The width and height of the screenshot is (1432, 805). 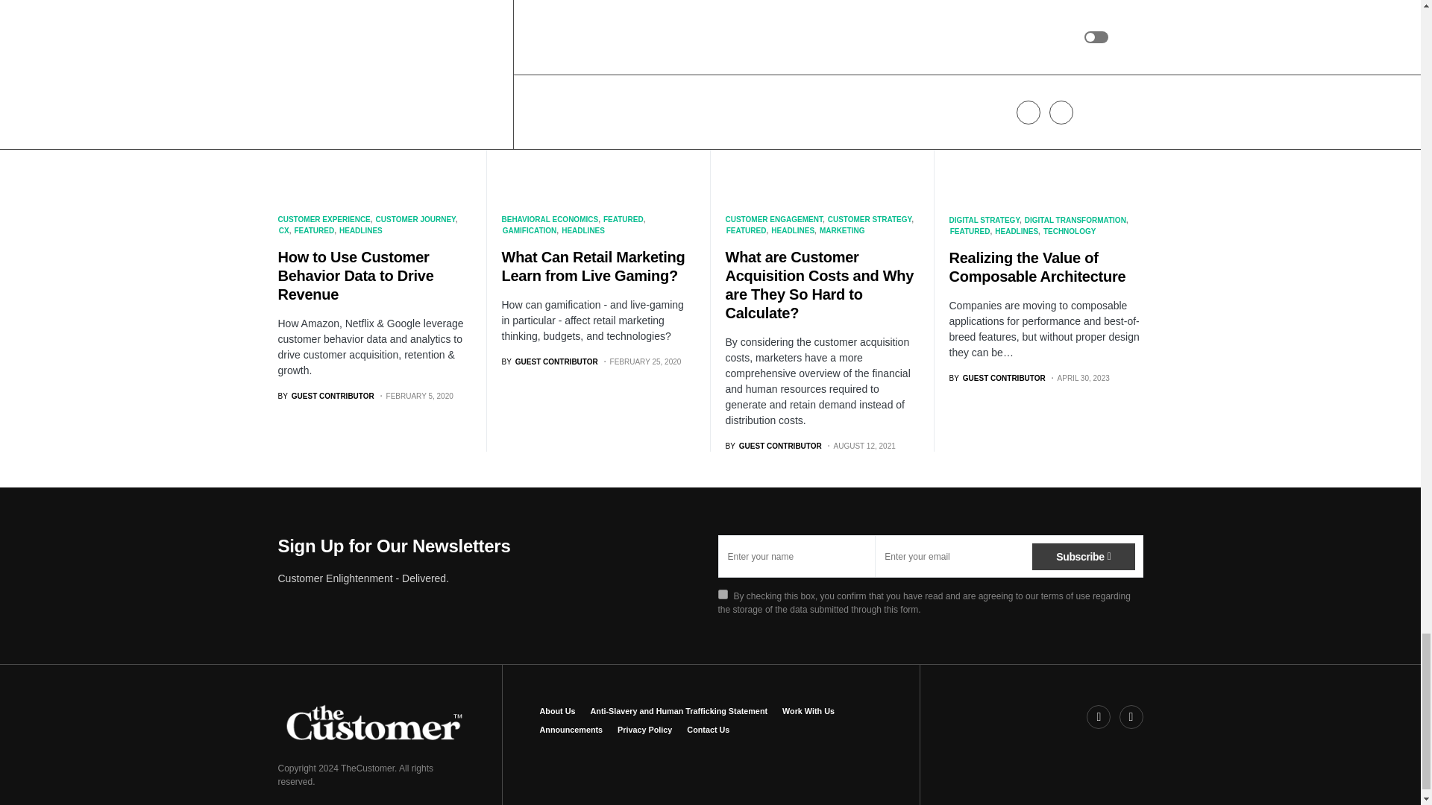 I want to click on View all posts by Guest Contributor, so click(x=773, y=446).